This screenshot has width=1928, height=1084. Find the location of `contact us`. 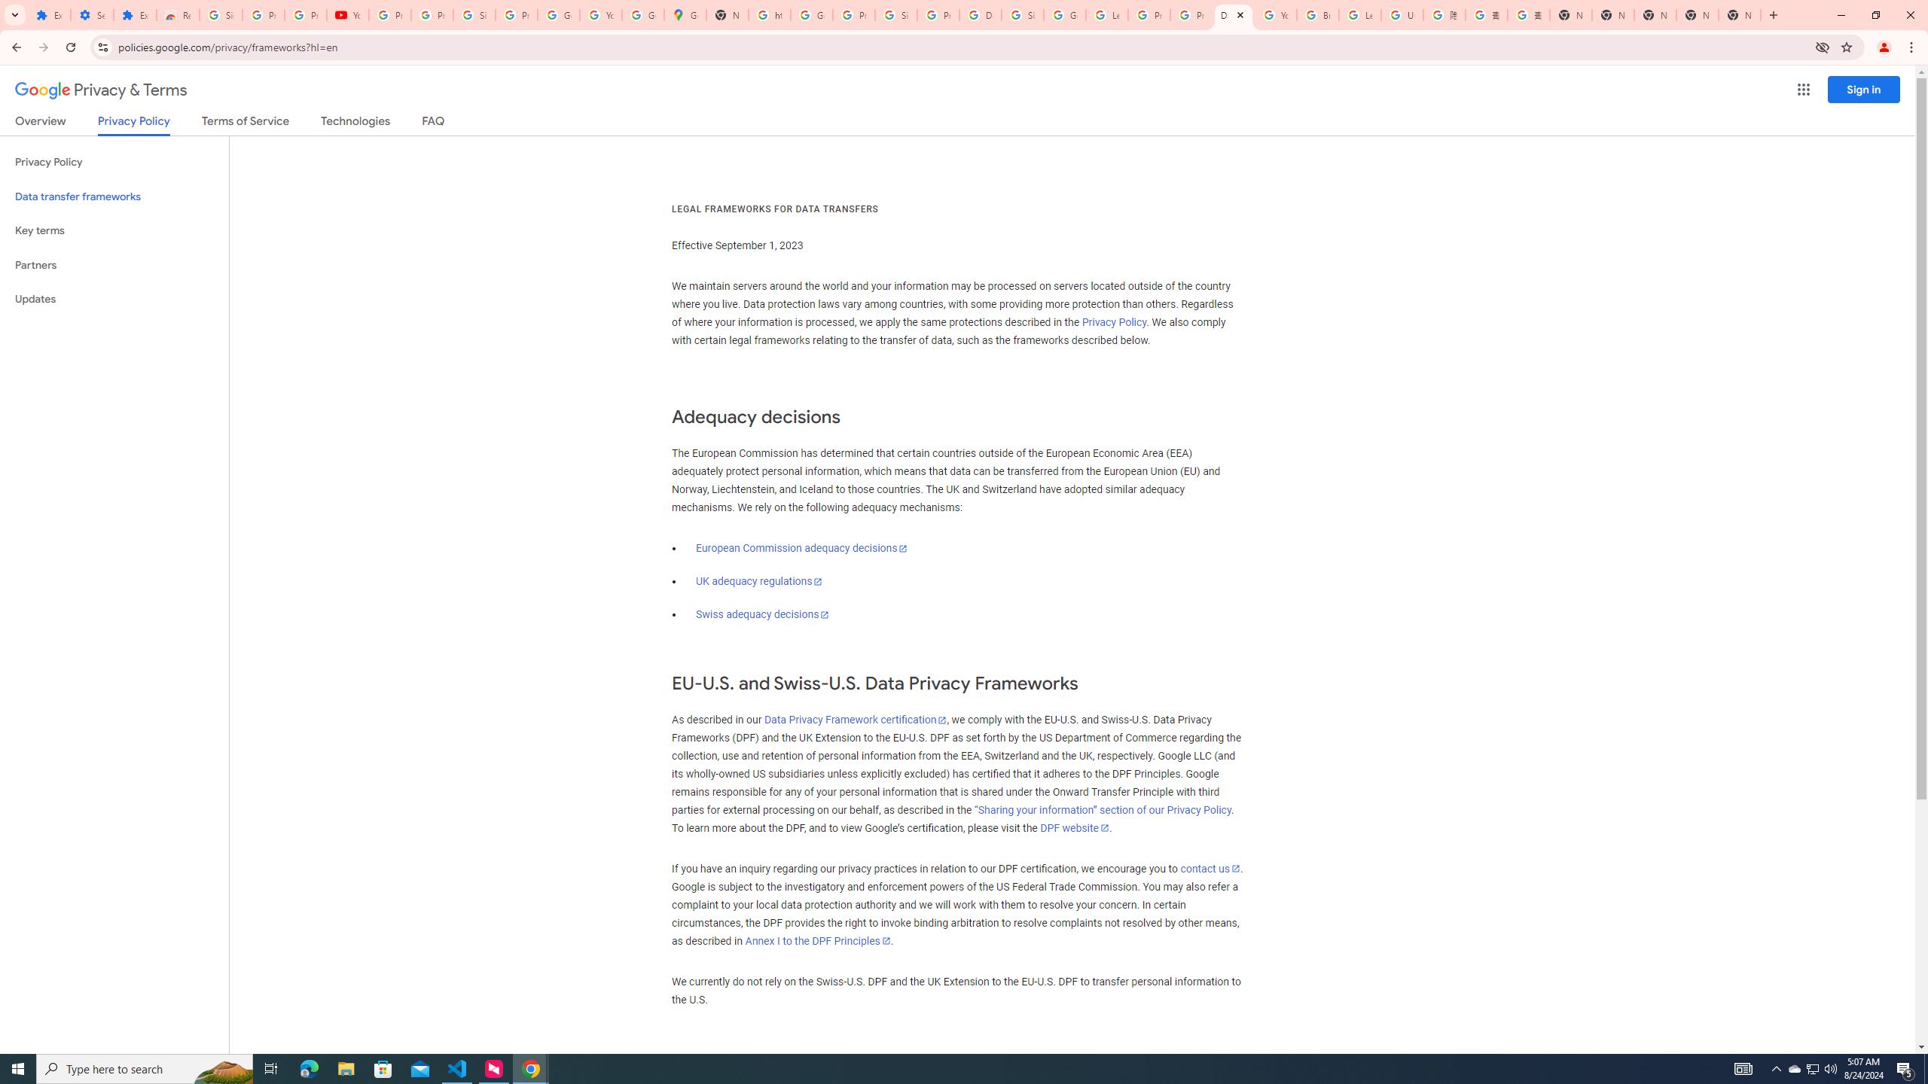

contact us is located at coordinates (1210, 869).